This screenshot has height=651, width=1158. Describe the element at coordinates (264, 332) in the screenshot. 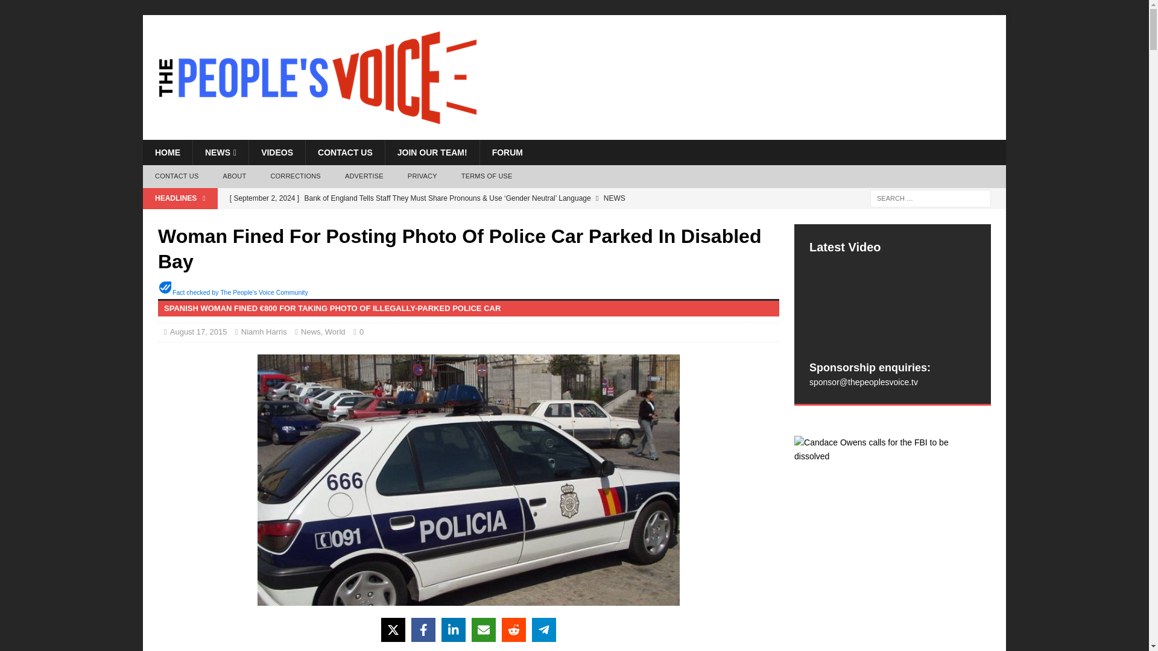

I see `Niamh Harris` at that location.